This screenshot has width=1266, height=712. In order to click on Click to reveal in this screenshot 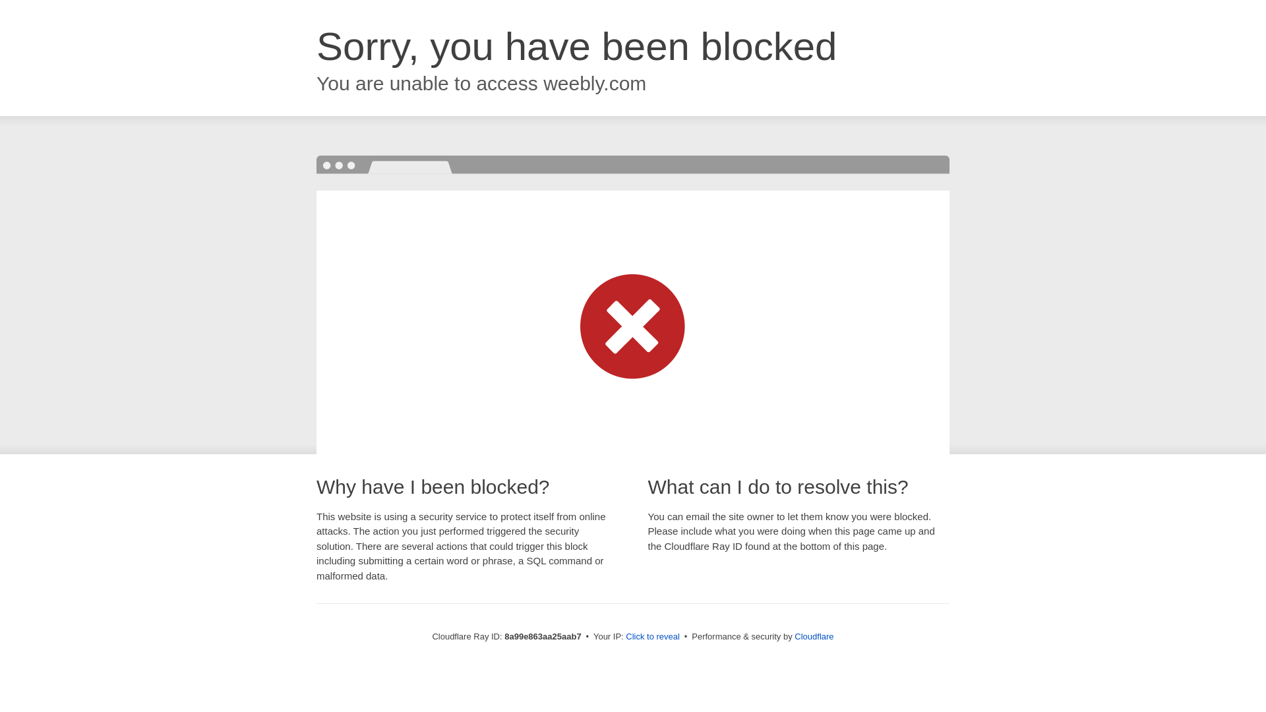, I will do `click(653, 637)`.